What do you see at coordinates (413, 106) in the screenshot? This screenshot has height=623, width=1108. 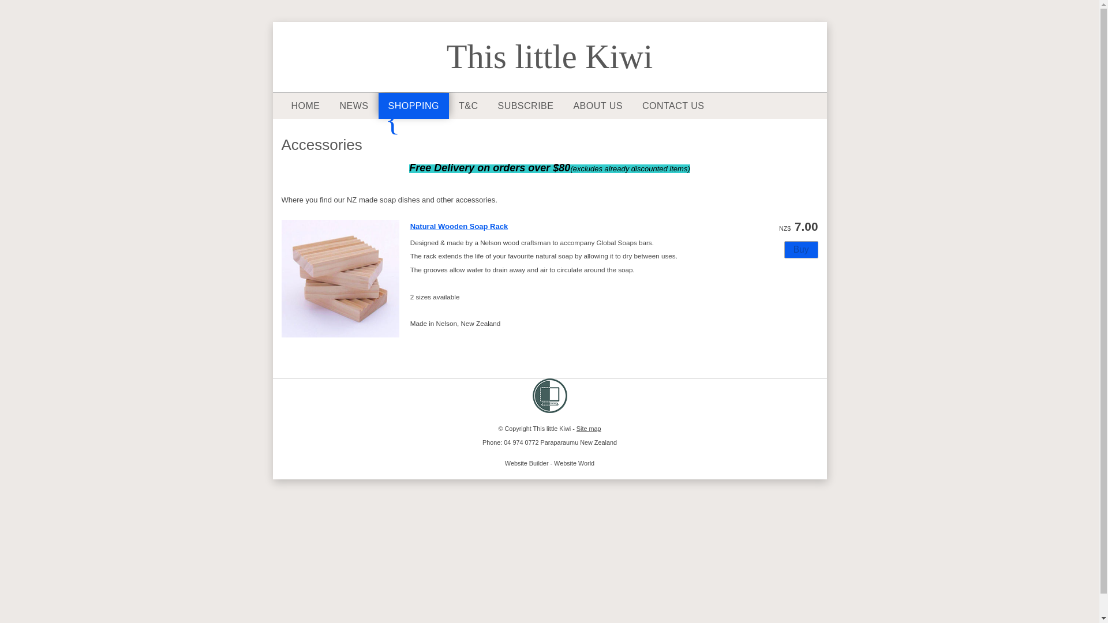 I see `SHOPPING` at bounding box center [413, 106].